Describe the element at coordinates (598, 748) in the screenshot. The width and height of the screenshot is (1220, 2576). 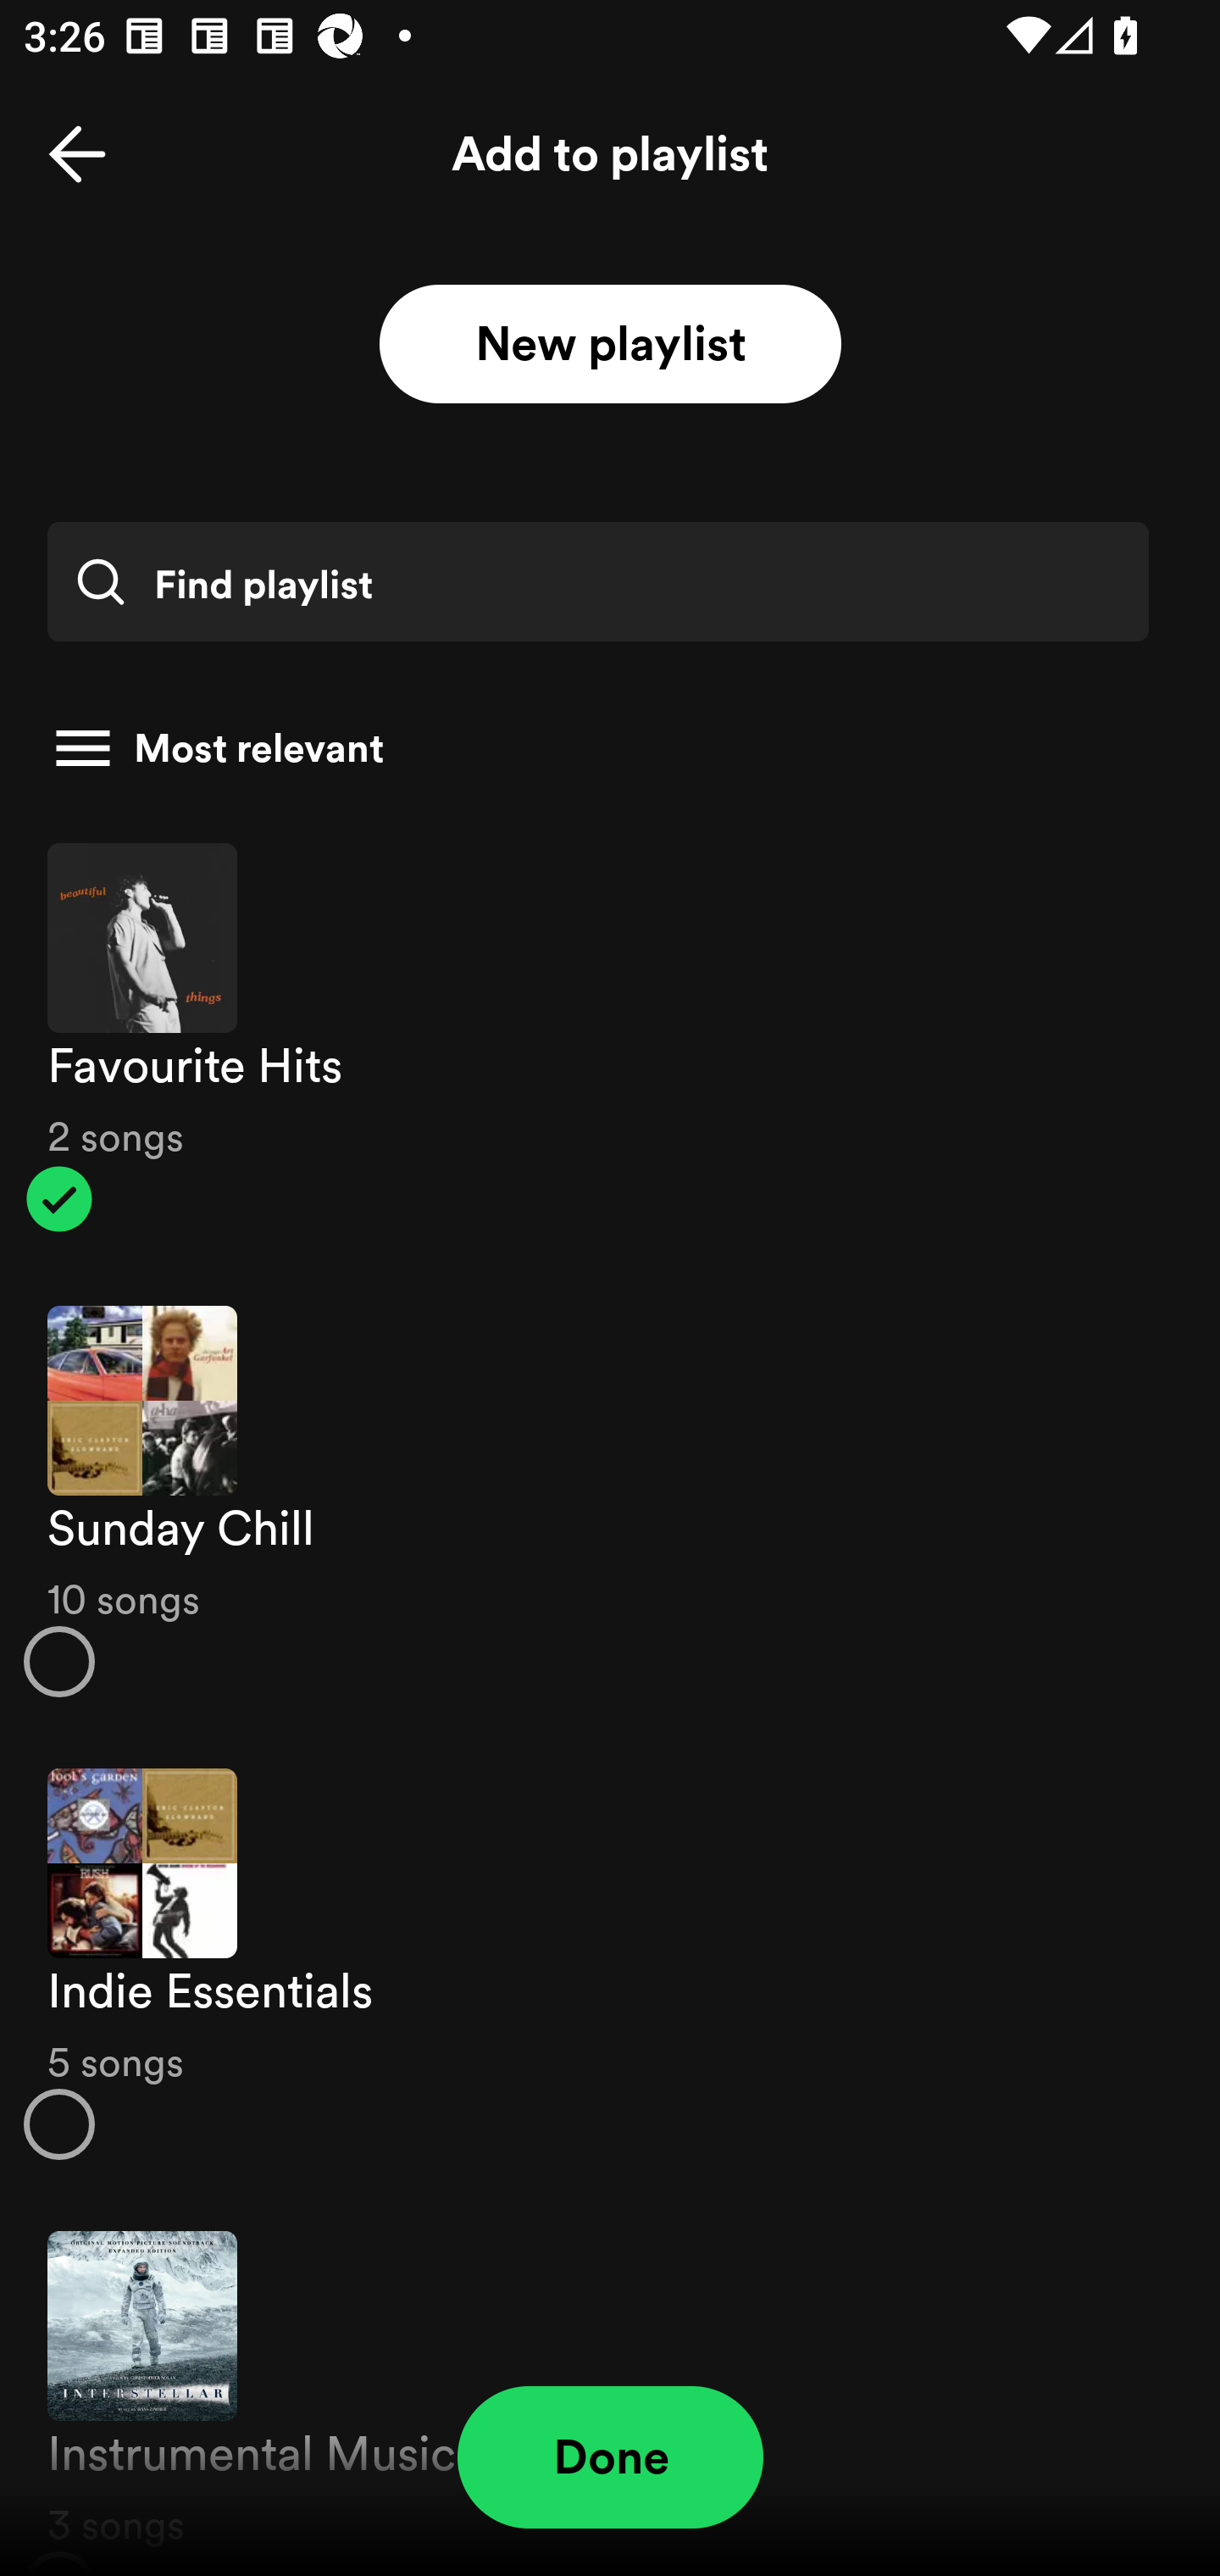
I see `Most relevant` at that location.